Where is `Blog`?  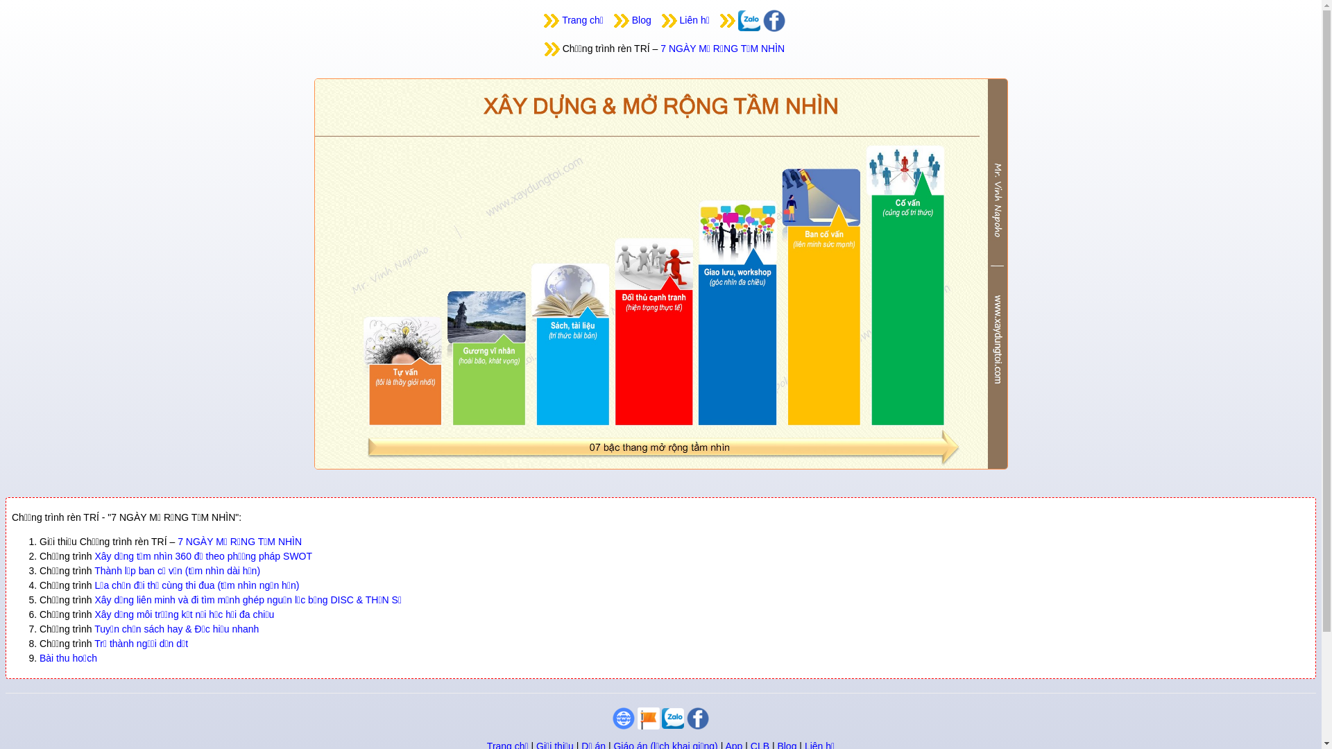
Blog is located at coordinates (642, 20).